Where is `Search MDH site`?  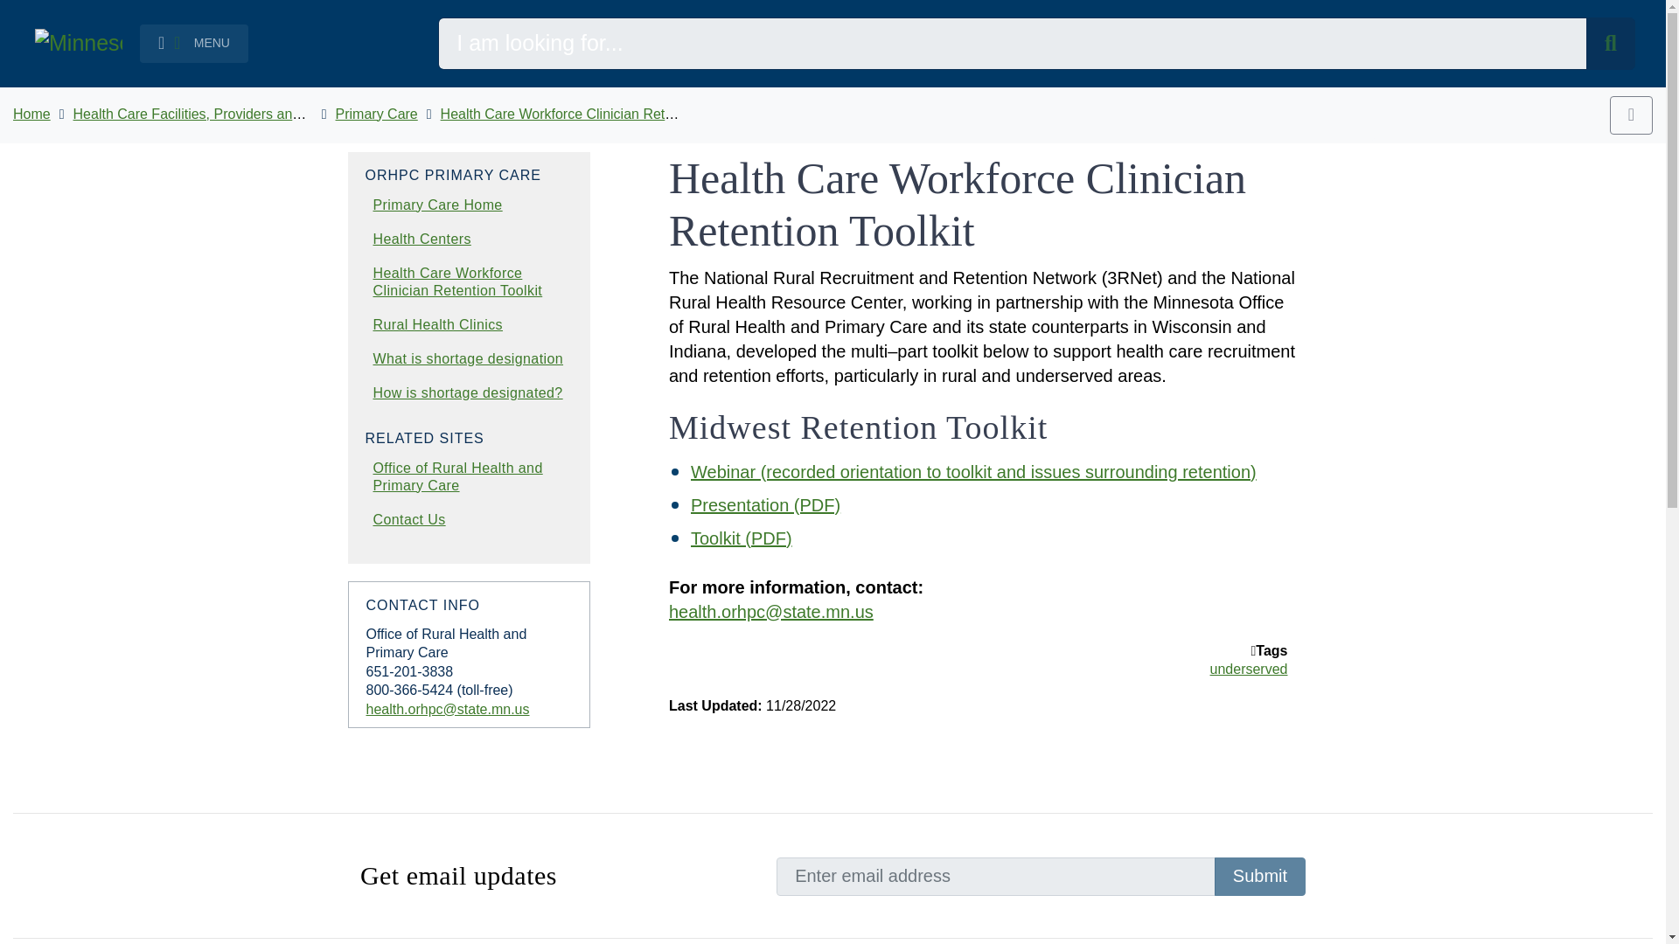
Search MDH site is located at coordinates (1611, 44).